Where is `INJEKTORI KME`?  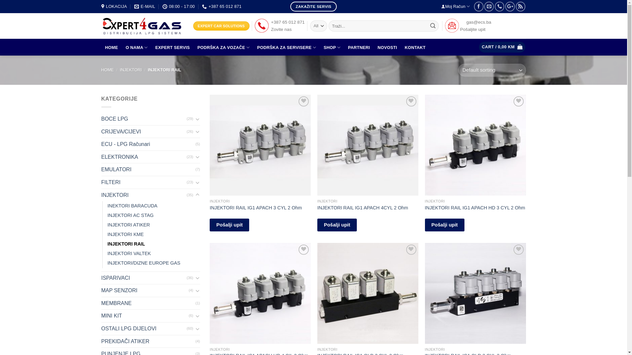 INJEKTORI KME is located at coordinates (125, 235).